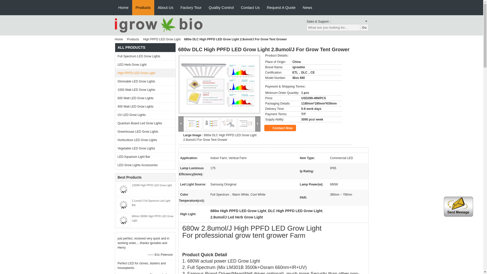 Image resolution: width=487 pixels, height=274 pixels. Describe the element at coordinates (143, 8) in the screenshot. I see `Products` at that location.